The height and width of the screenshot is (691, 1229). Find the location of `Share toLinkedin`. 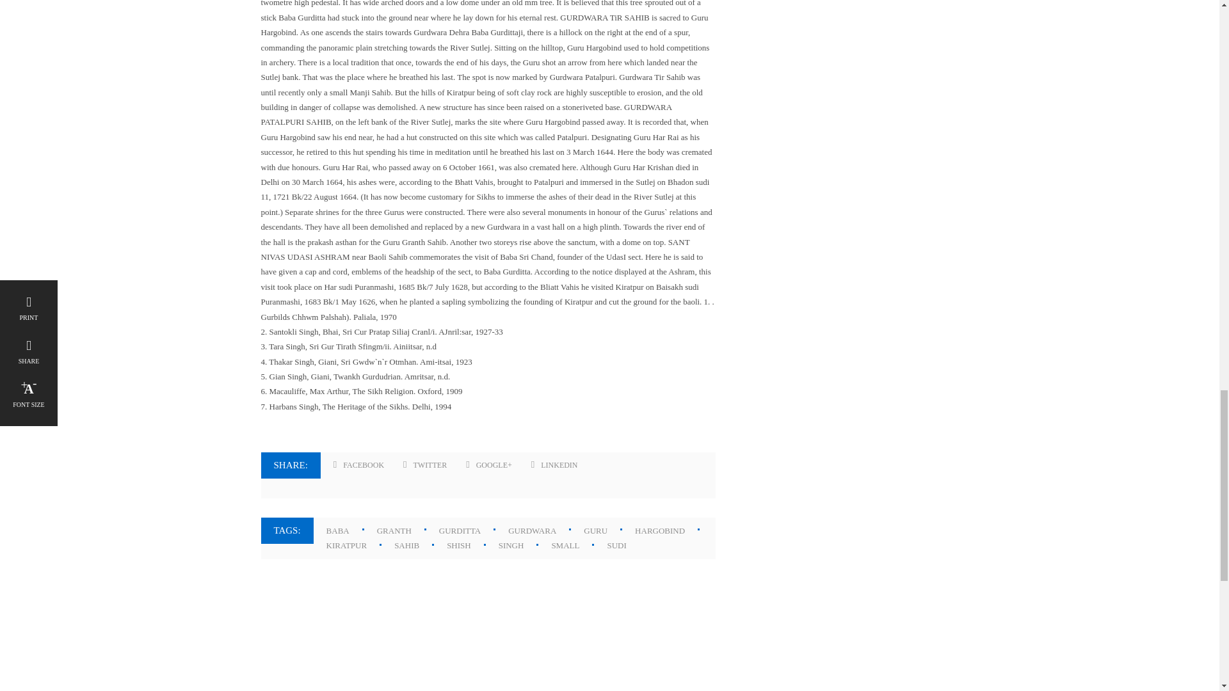

Share toLinkedin is located at coordinates (554, 466).